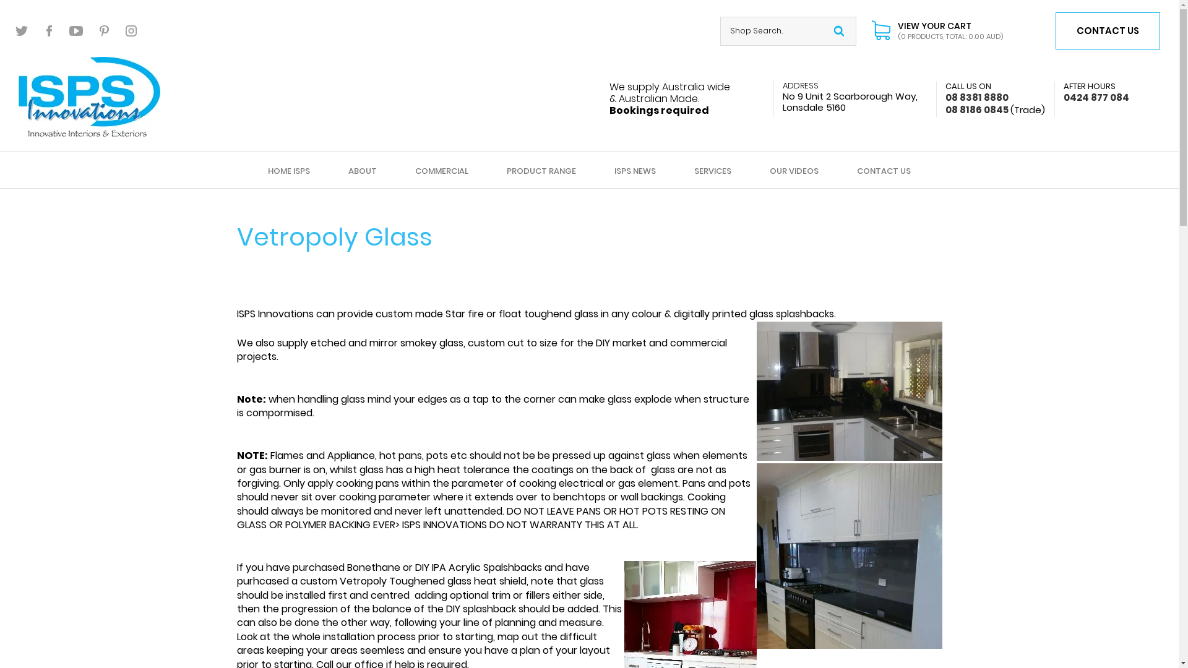 This screenshot has width=1188, height=668. I want to click on SERVICES, so click(713, 171).